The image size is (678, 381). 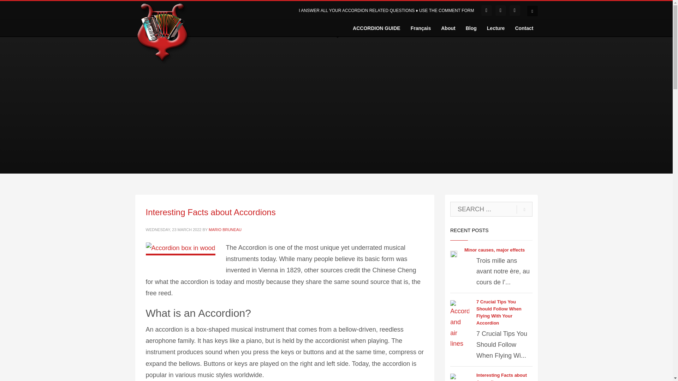 I want to click on Interesting Facts about Accordions, so click(x=501, y=377).